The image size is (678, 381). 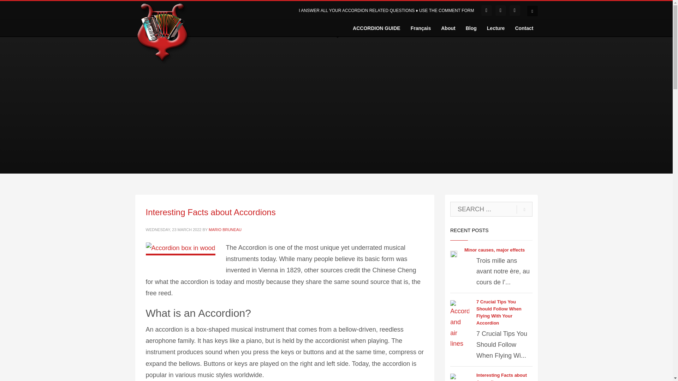 I want to click on Interesting Facts about Accordions, so click(x=501, y=377).